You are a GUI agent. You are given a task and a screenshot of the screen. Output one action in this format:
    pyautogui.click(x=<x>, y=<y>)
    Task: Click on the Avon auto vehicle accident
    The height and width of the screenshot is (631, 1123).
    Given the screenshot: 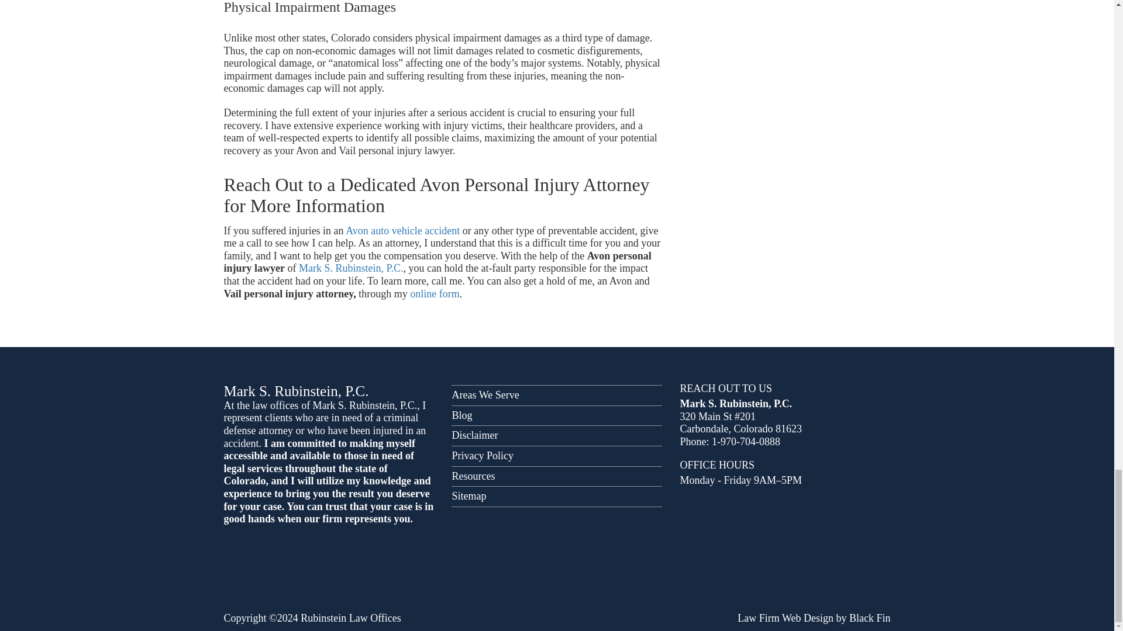 What is the action you would take?
    pyautogui.click(x=402, y=230)
    